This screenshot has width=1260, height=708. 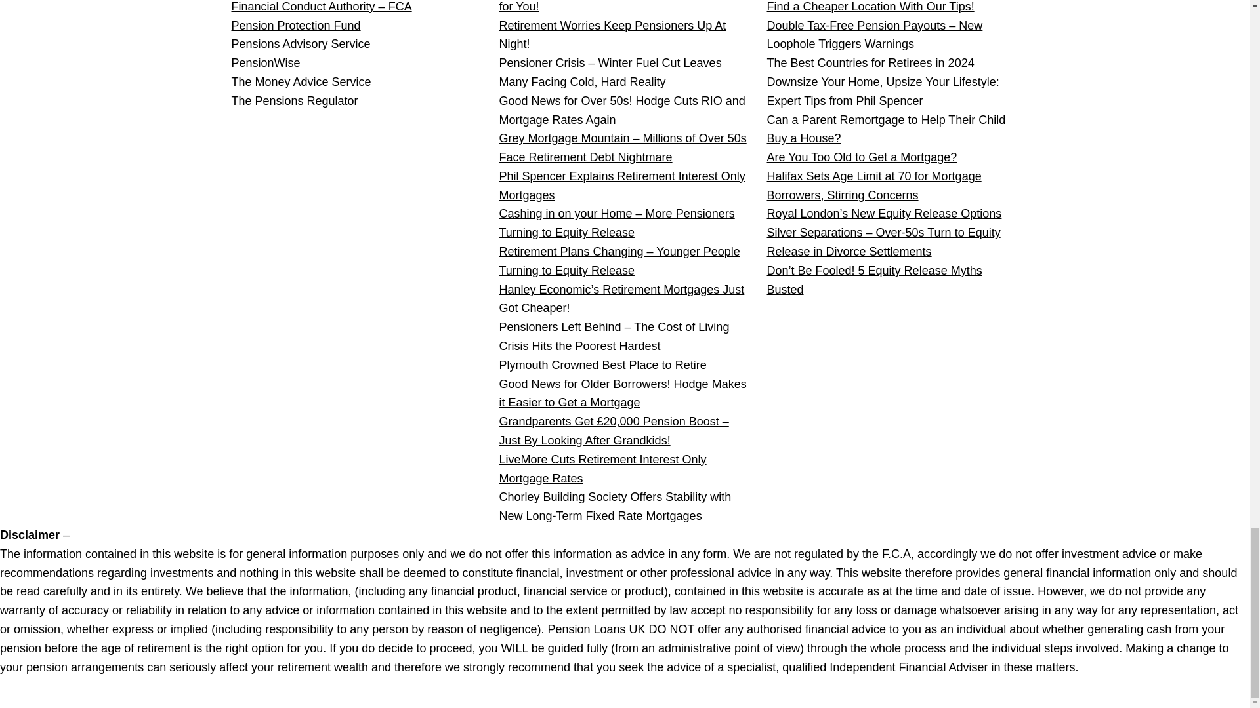 I want to click on Plymouth Crowned Best Place to Retire, so click(x=602, y=364).